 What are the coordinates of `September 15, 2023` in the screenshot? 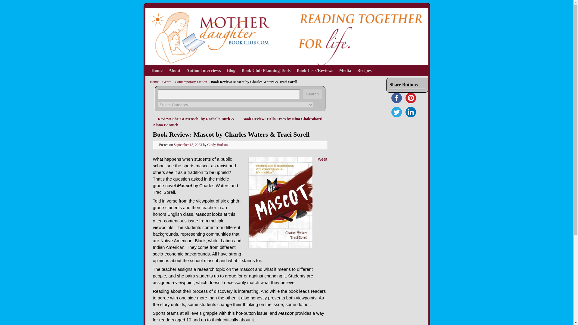 It's located at (188, 145).